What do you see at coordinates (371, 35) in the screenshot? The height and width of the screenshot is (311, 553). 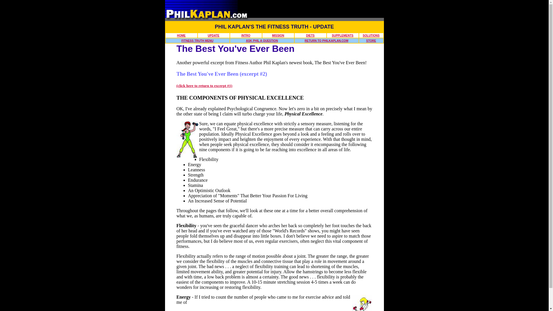 I see `SOLUTIONS` at bounding box center [371, 35].